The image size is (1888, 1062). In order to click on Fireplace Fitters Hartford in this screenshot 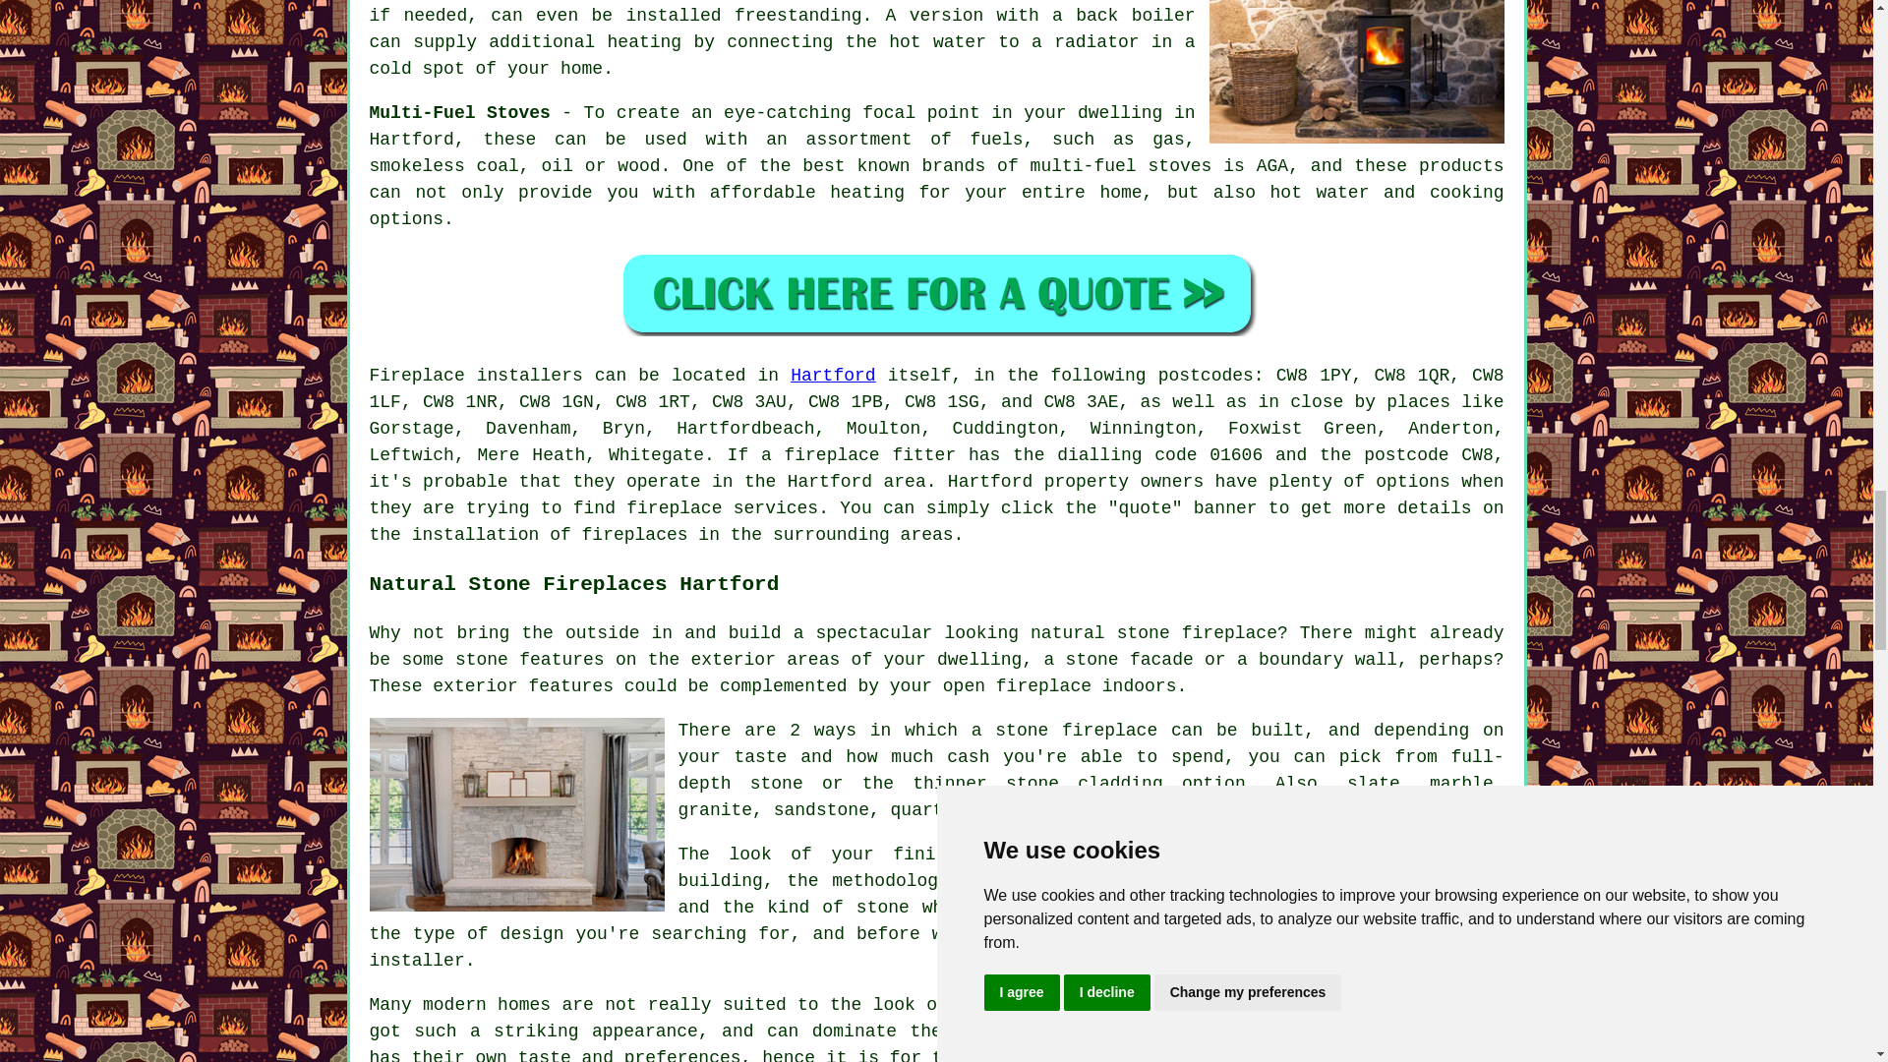, I will do `click(1357, 71)`.